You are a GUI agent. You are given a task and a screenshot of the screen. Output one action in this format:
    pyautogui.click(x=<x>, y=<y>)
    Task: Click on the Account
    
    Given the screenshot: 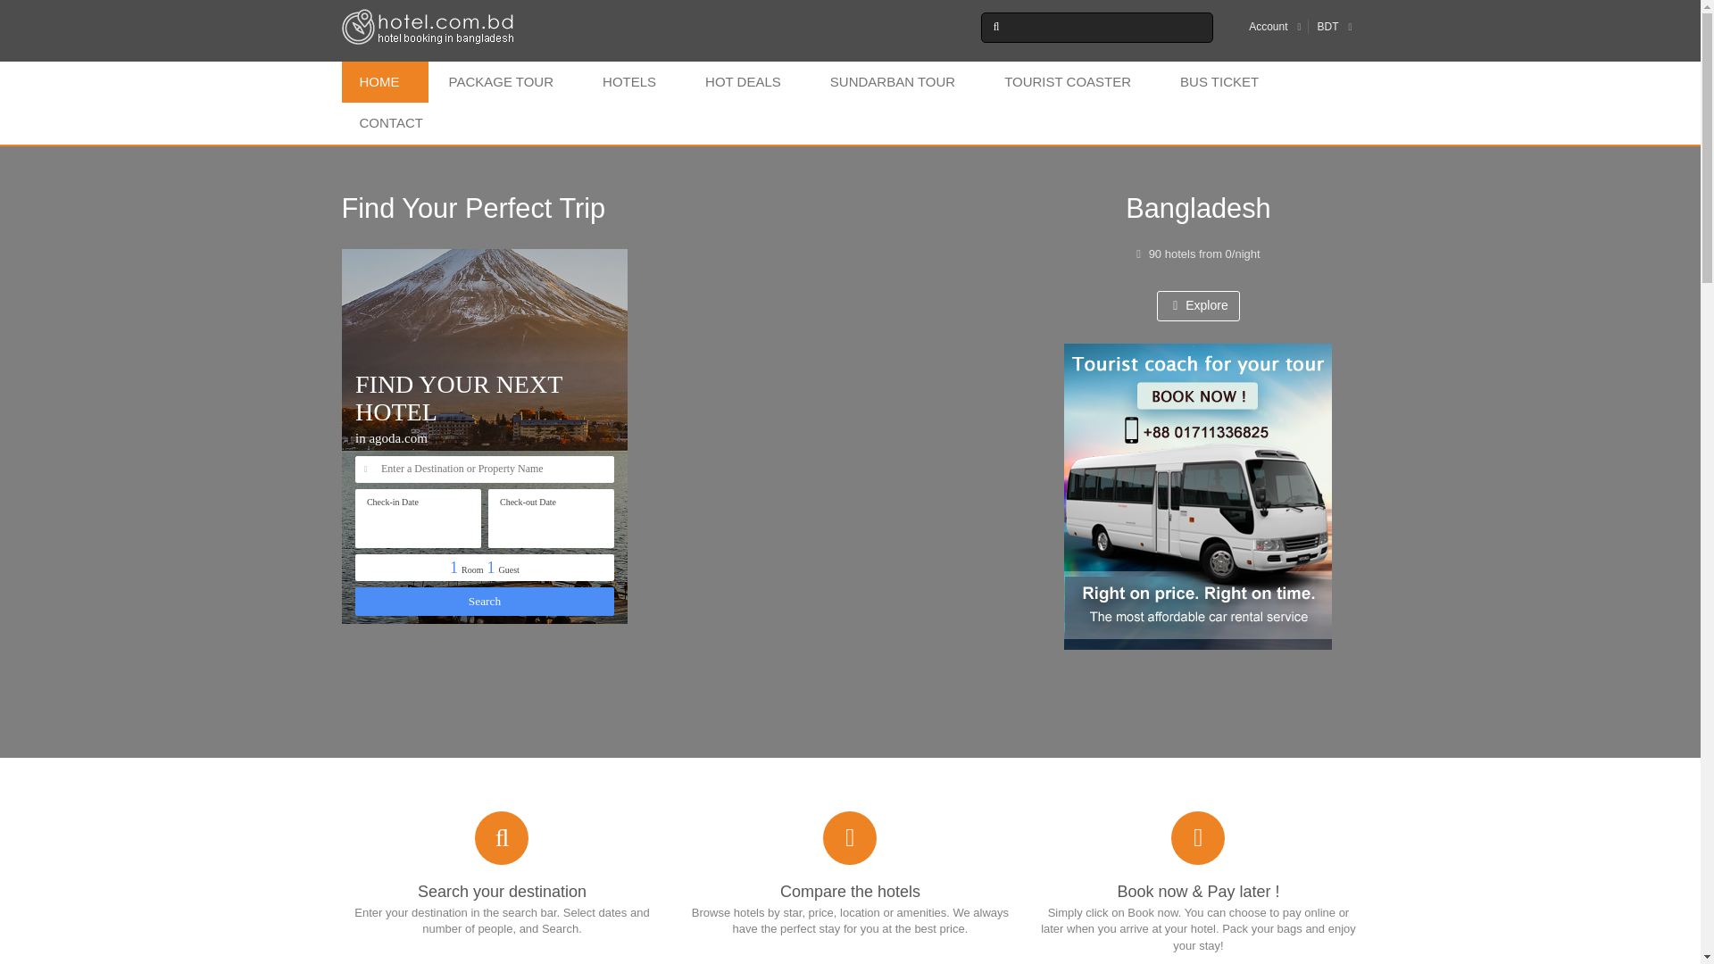 What is the action you would take?
    pyautogui.click(x=1268, y=26)
    